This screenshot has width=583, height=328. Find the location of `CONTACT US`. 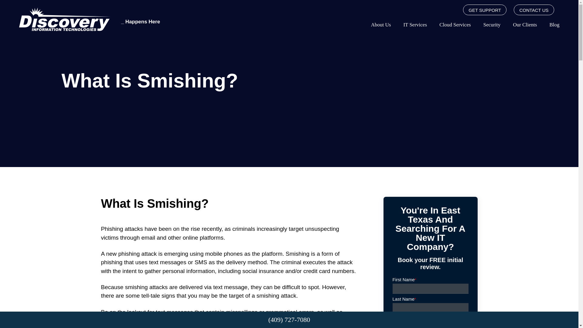

CONTACT US is located at coordinates (534, 10).